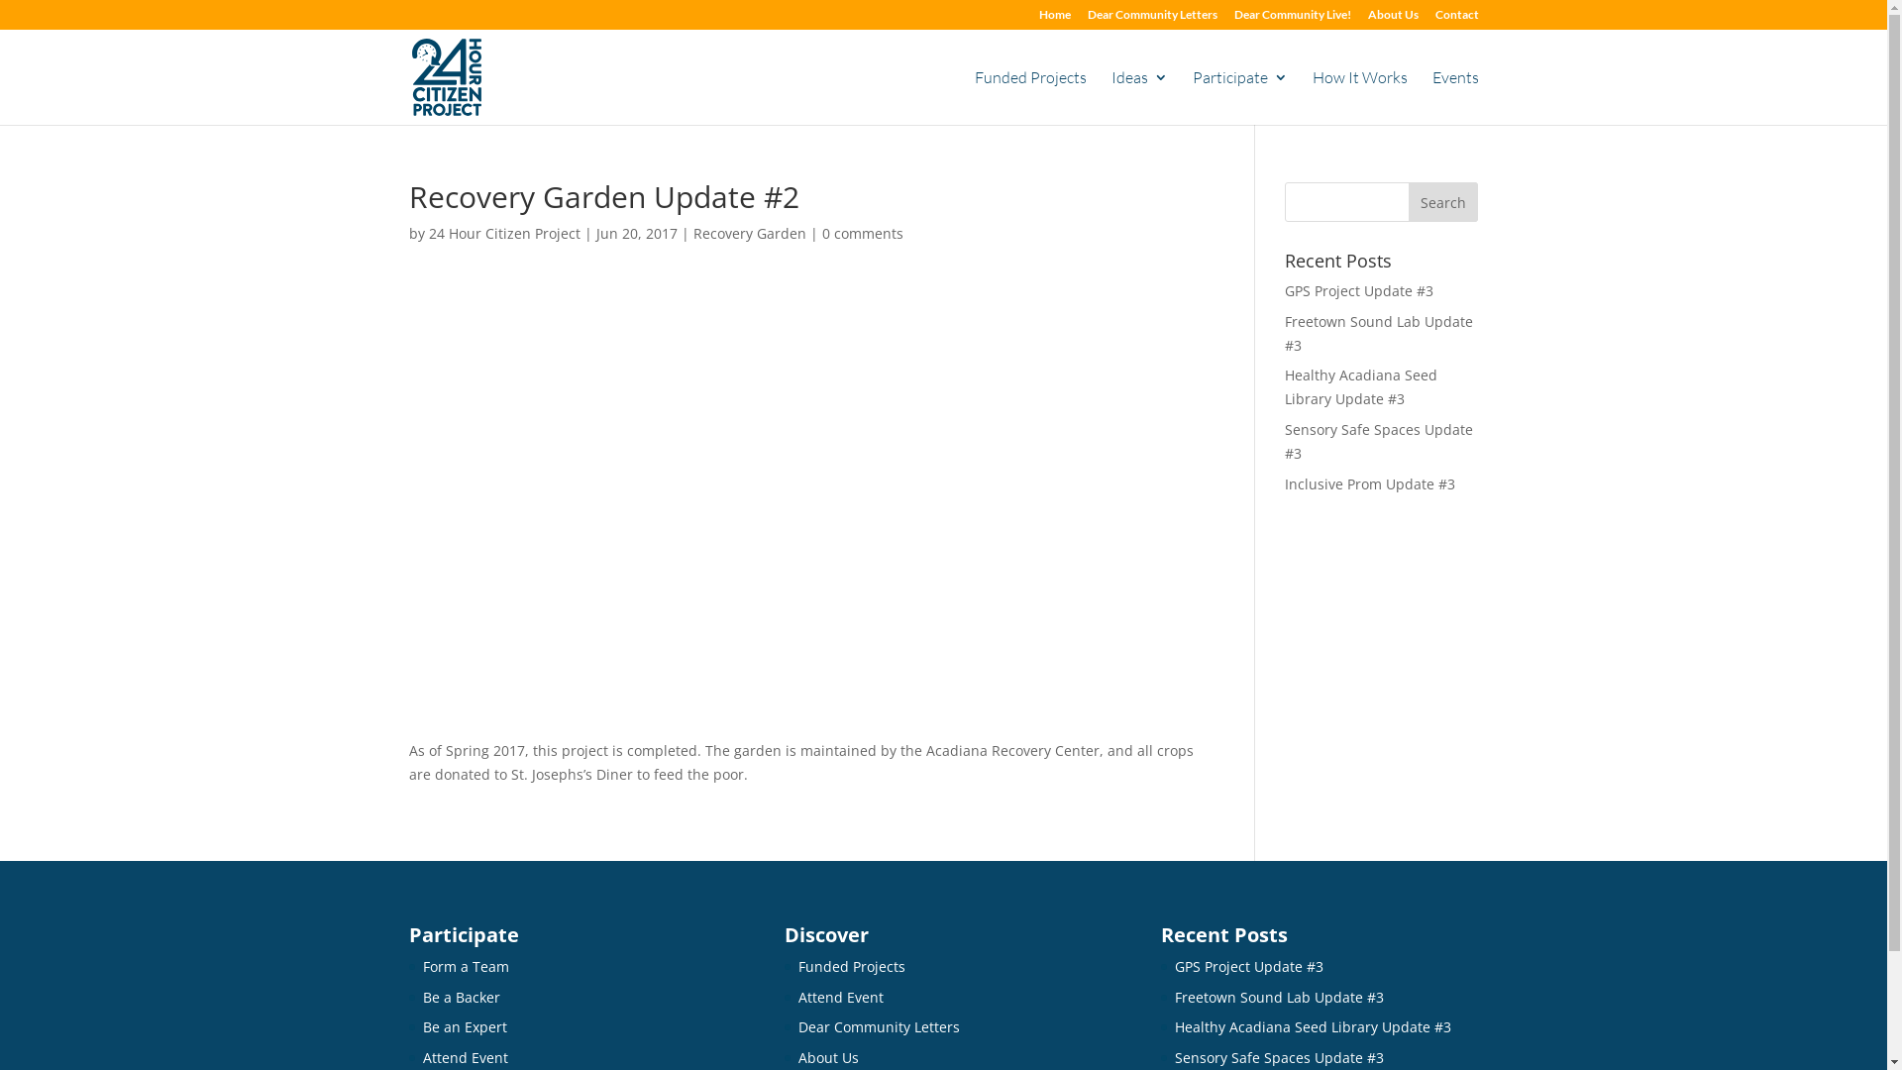 This screenshot has width=1902, height=1070. What do you see at coordinates (465, 1058) in the screenshot?
I see `Attend Event` at bounding box center [465, 1058].